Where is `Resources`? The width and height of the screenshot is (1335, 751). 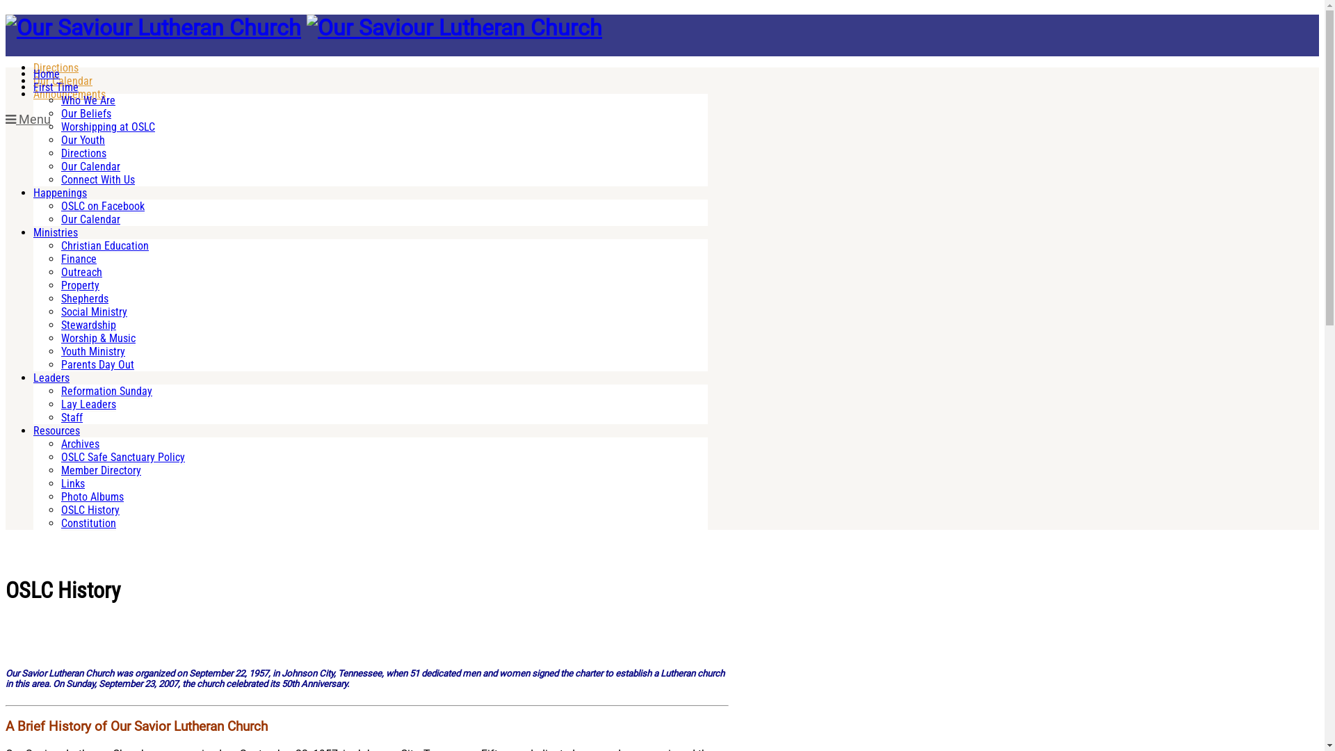
Resources is located at coordinates (57, 431).